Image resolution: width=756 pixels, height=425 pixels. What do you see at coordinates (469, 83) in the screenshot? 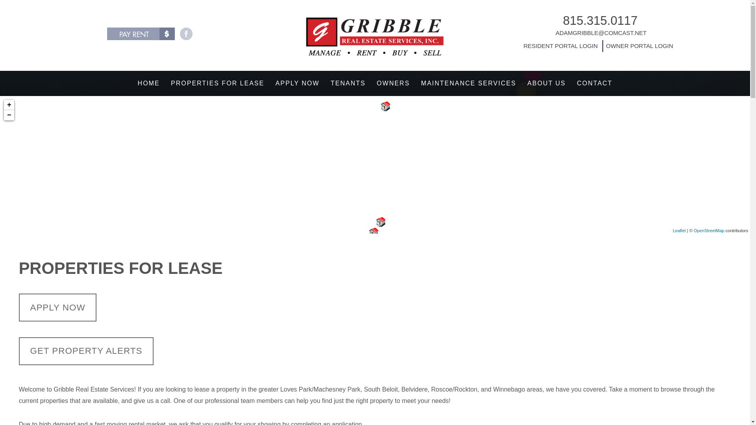
I see `MAINTENANCE SERVICES` at bounding box center [469, 83].